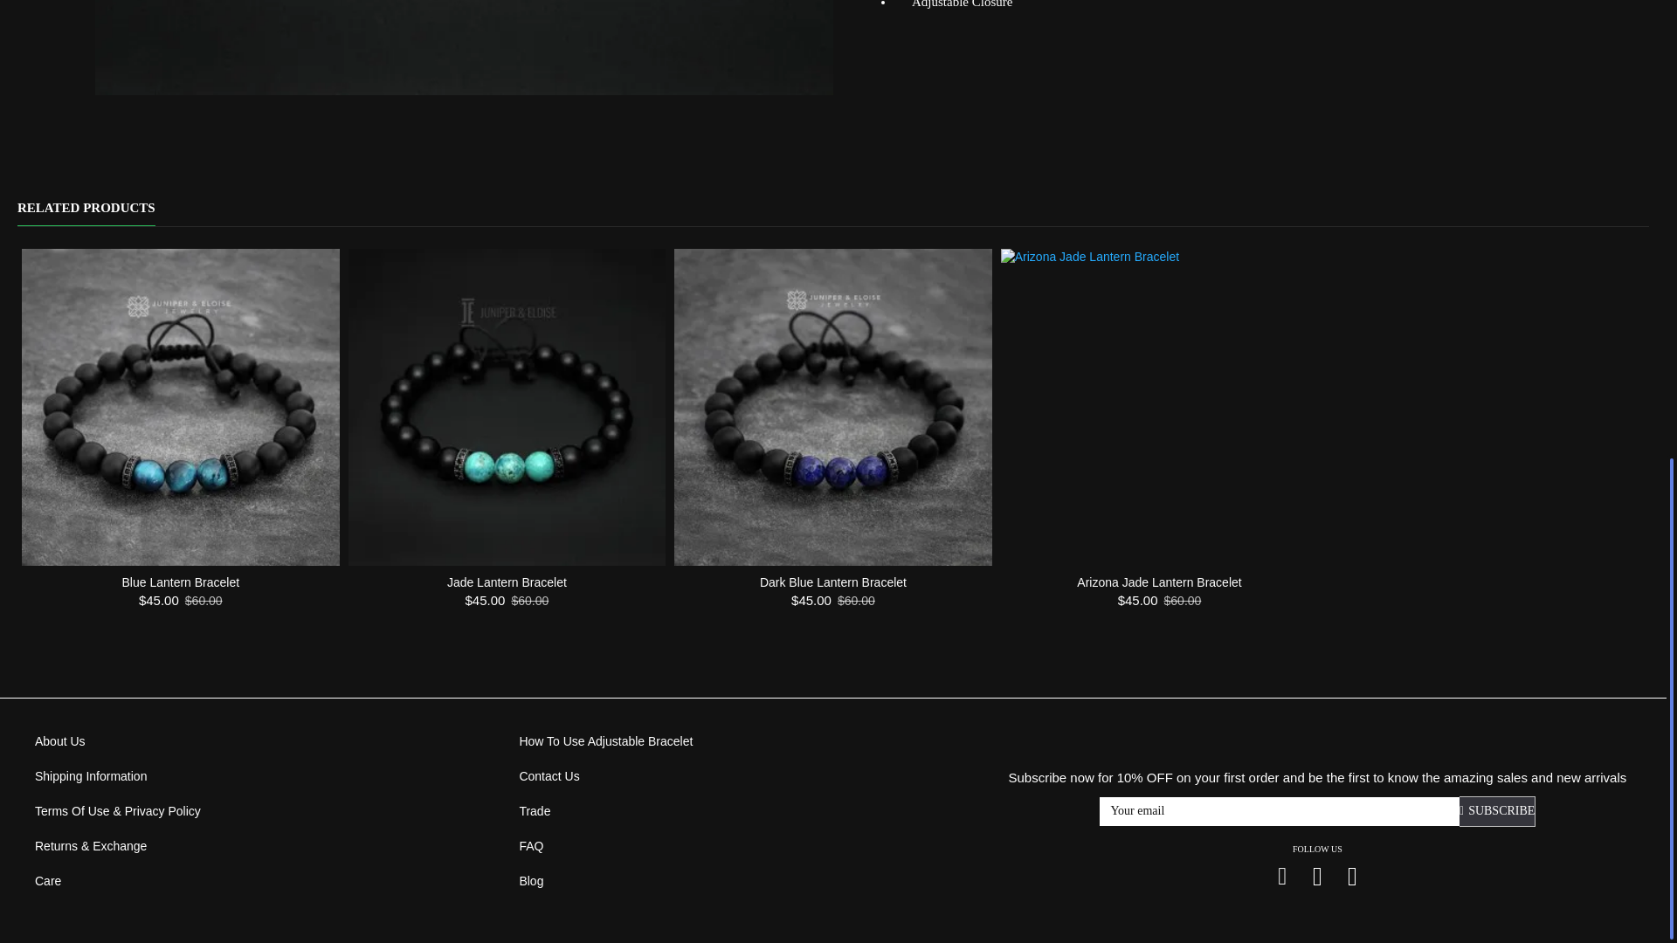 Image resolution: width=1677 pixels, height=943 pixels. Describe the element at coordinates (1160, 408) in the screenshot. I see `Arizona Jade Lantern Bracelet` at that location.